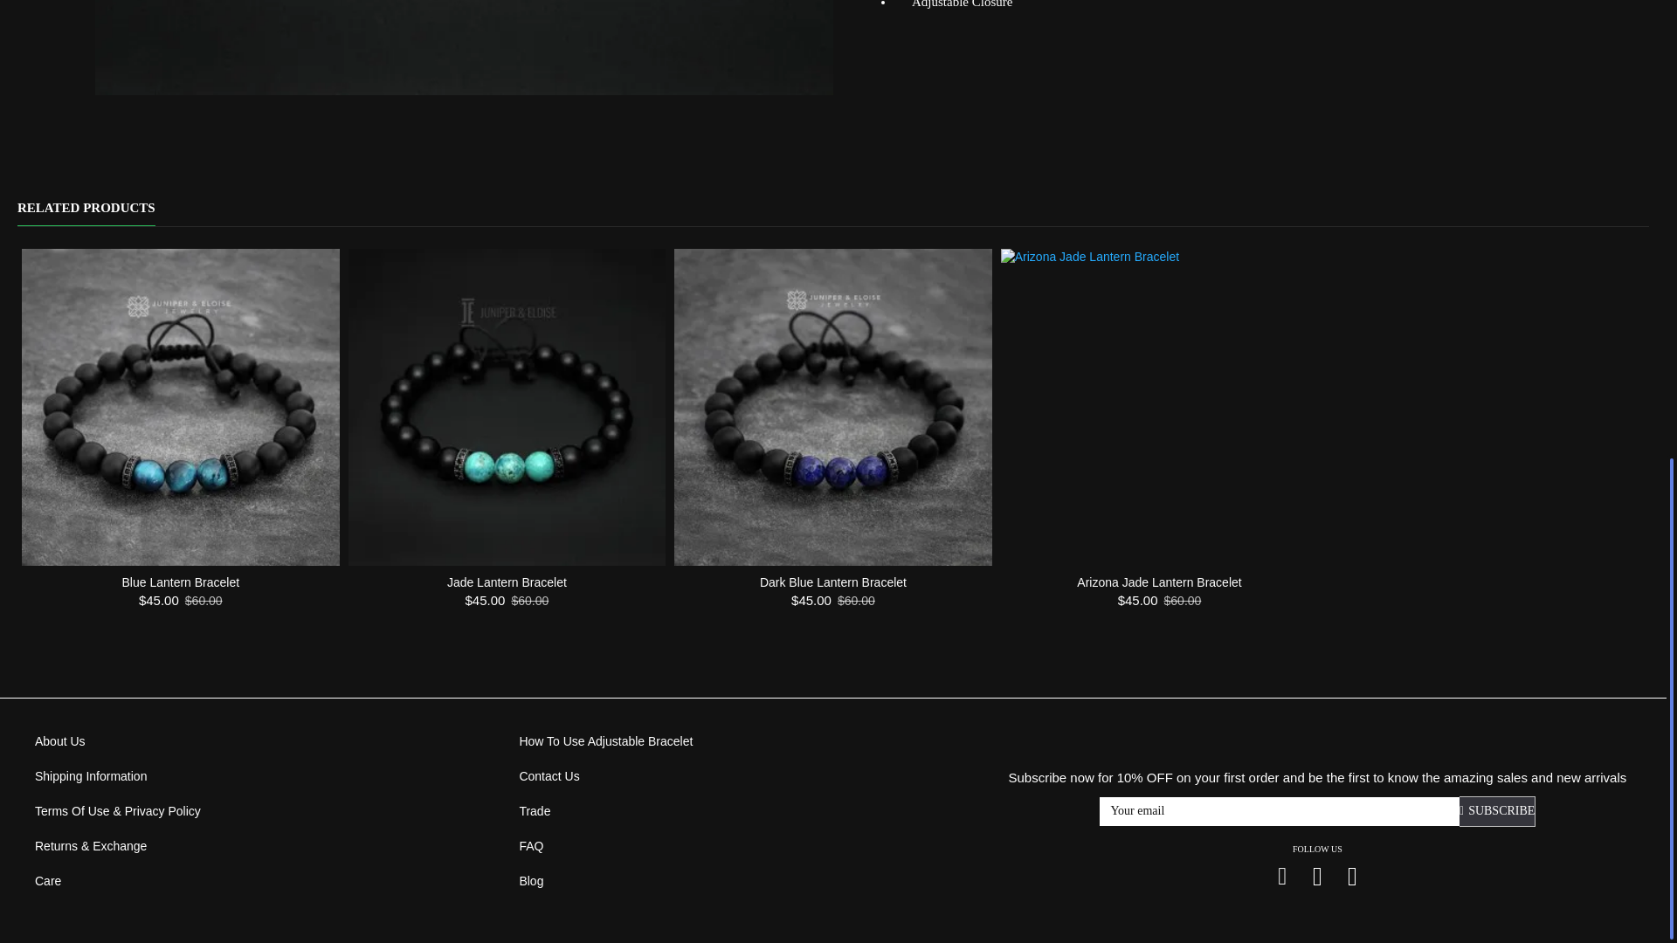 Image resolution: width=1677 pixels, height=943 pixels. Describe the element at coordinates (1160, 408) in the screenshot. I see `Arizona Jade Lantern Bracelet` at that location.